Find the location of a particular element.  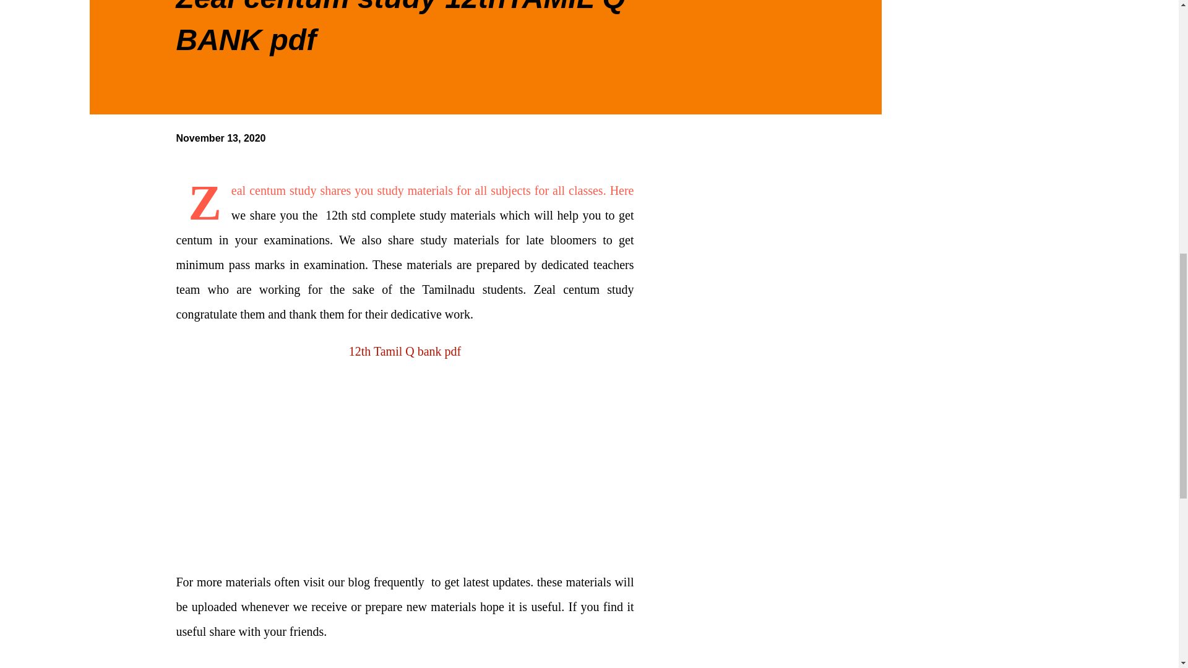

12th Tamil Q bank pdf is located at coordinates (405, 351).